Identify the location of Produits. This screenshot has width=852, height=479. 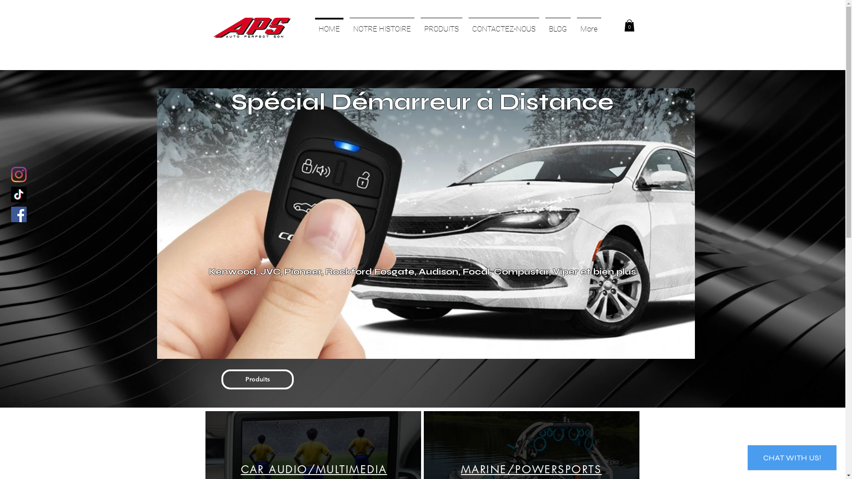
(257, 380).